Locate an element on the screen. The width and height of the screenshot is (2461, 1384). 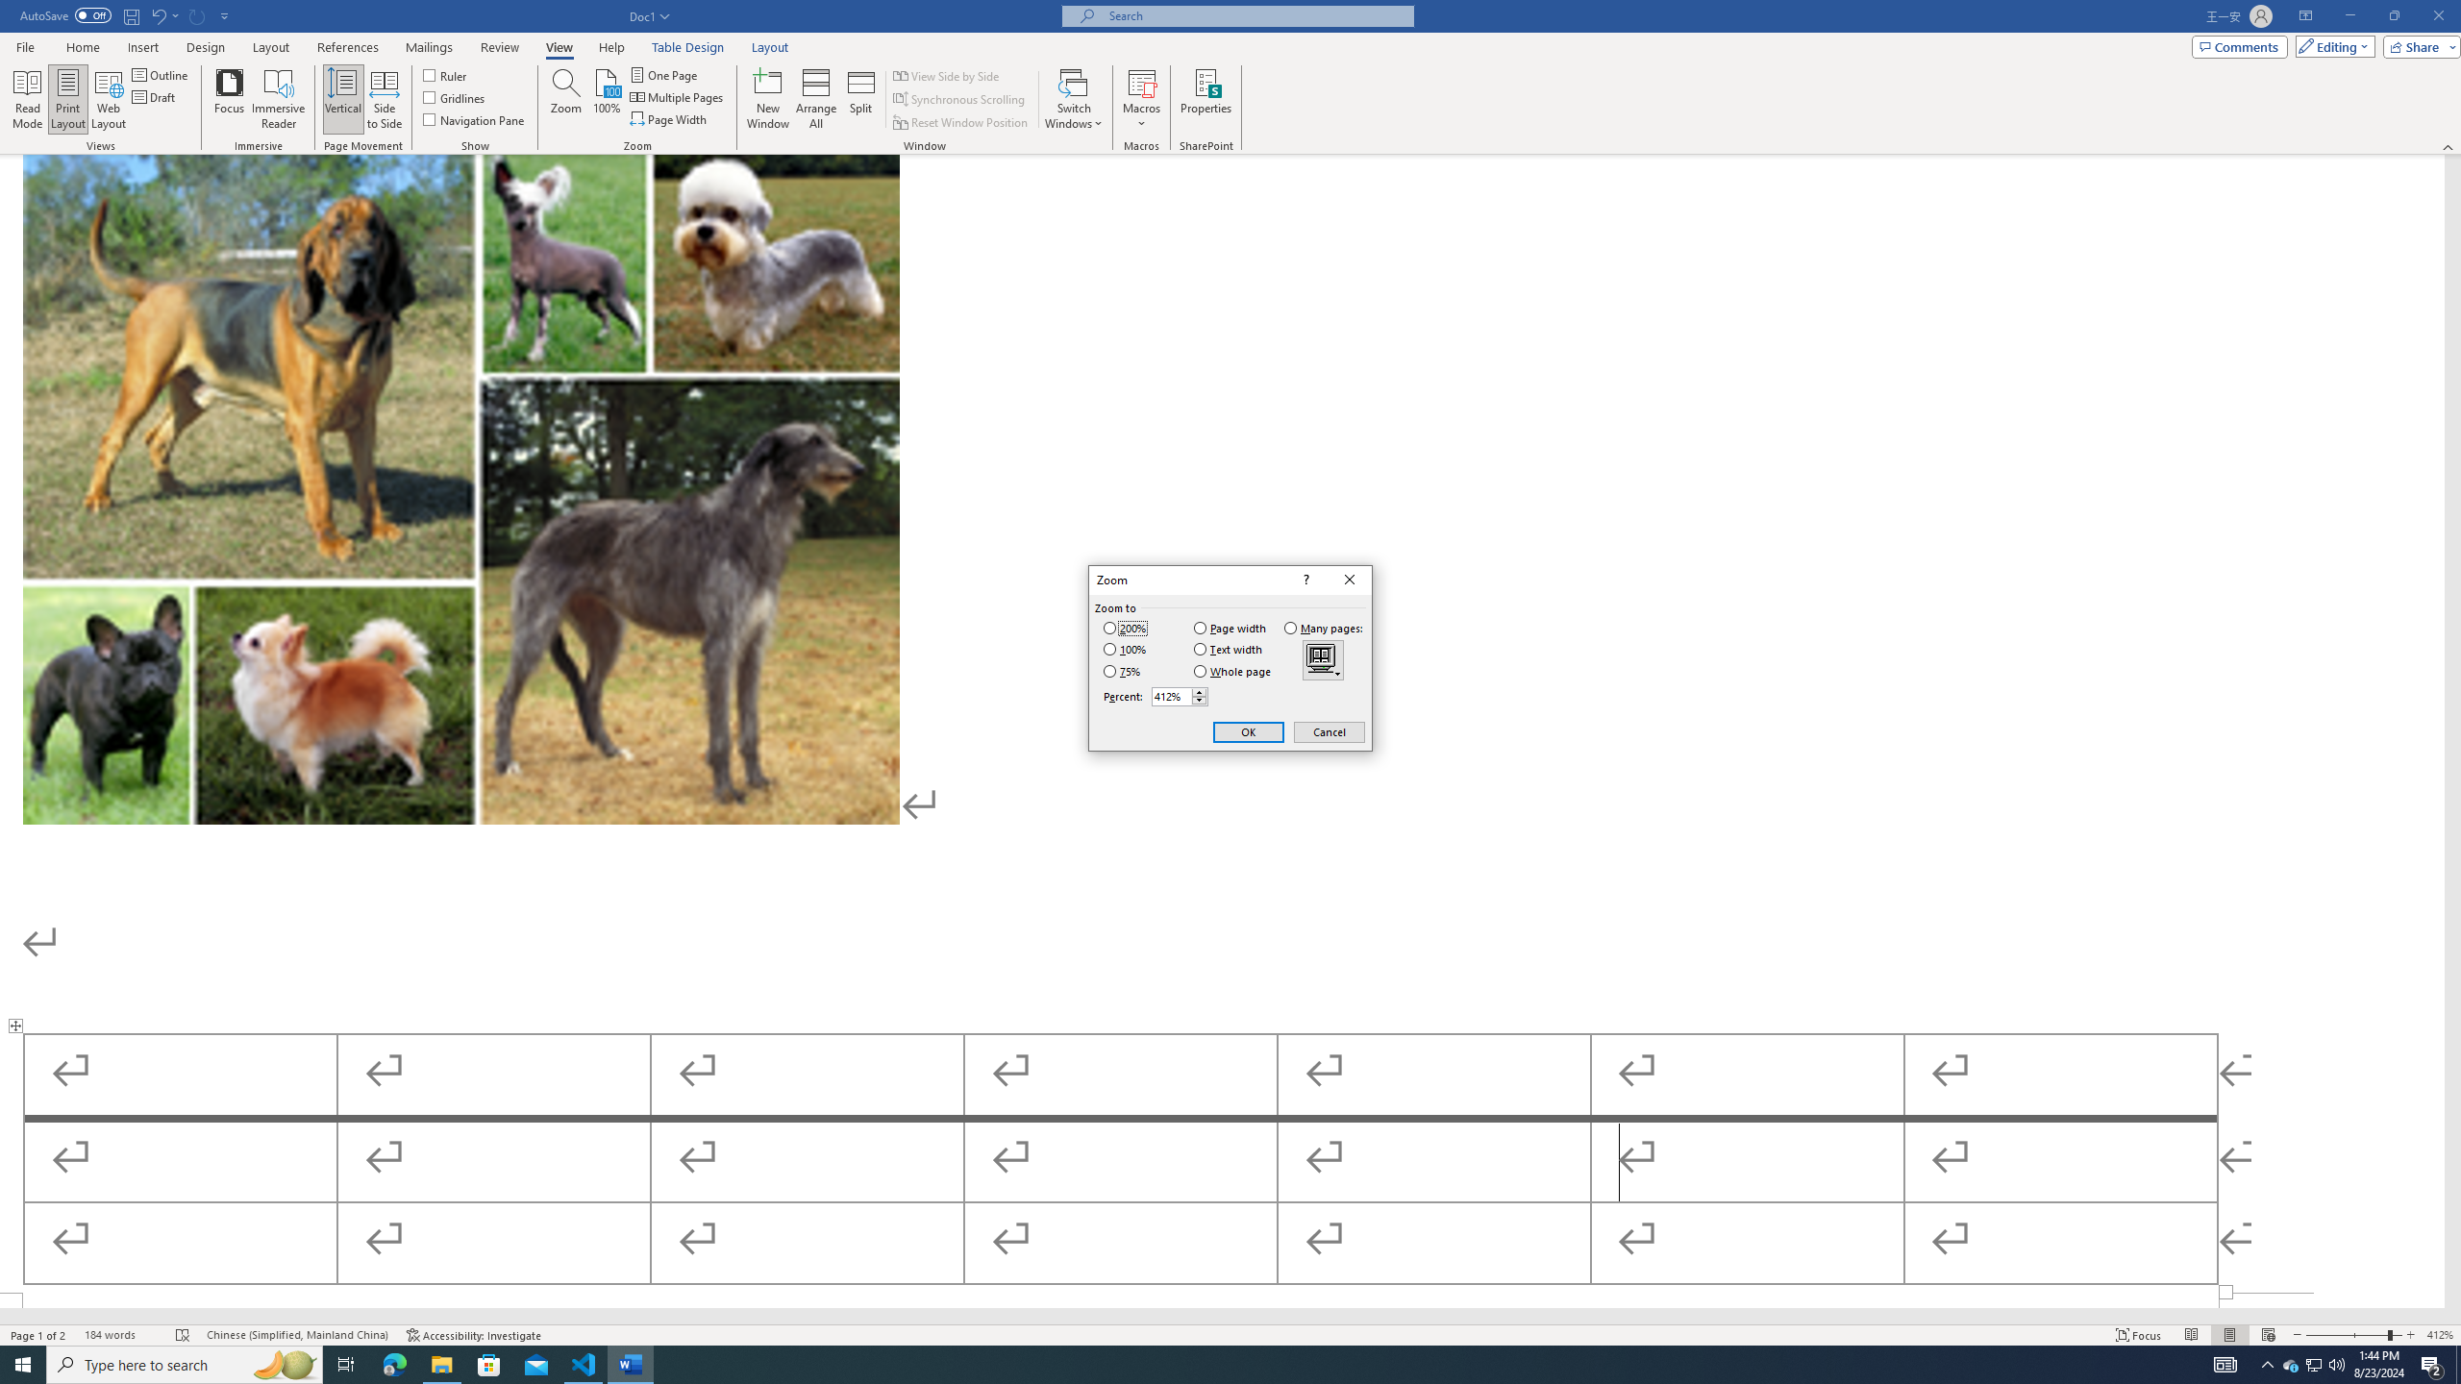
Word - 1 running window is located at coordinates (631, 1365).